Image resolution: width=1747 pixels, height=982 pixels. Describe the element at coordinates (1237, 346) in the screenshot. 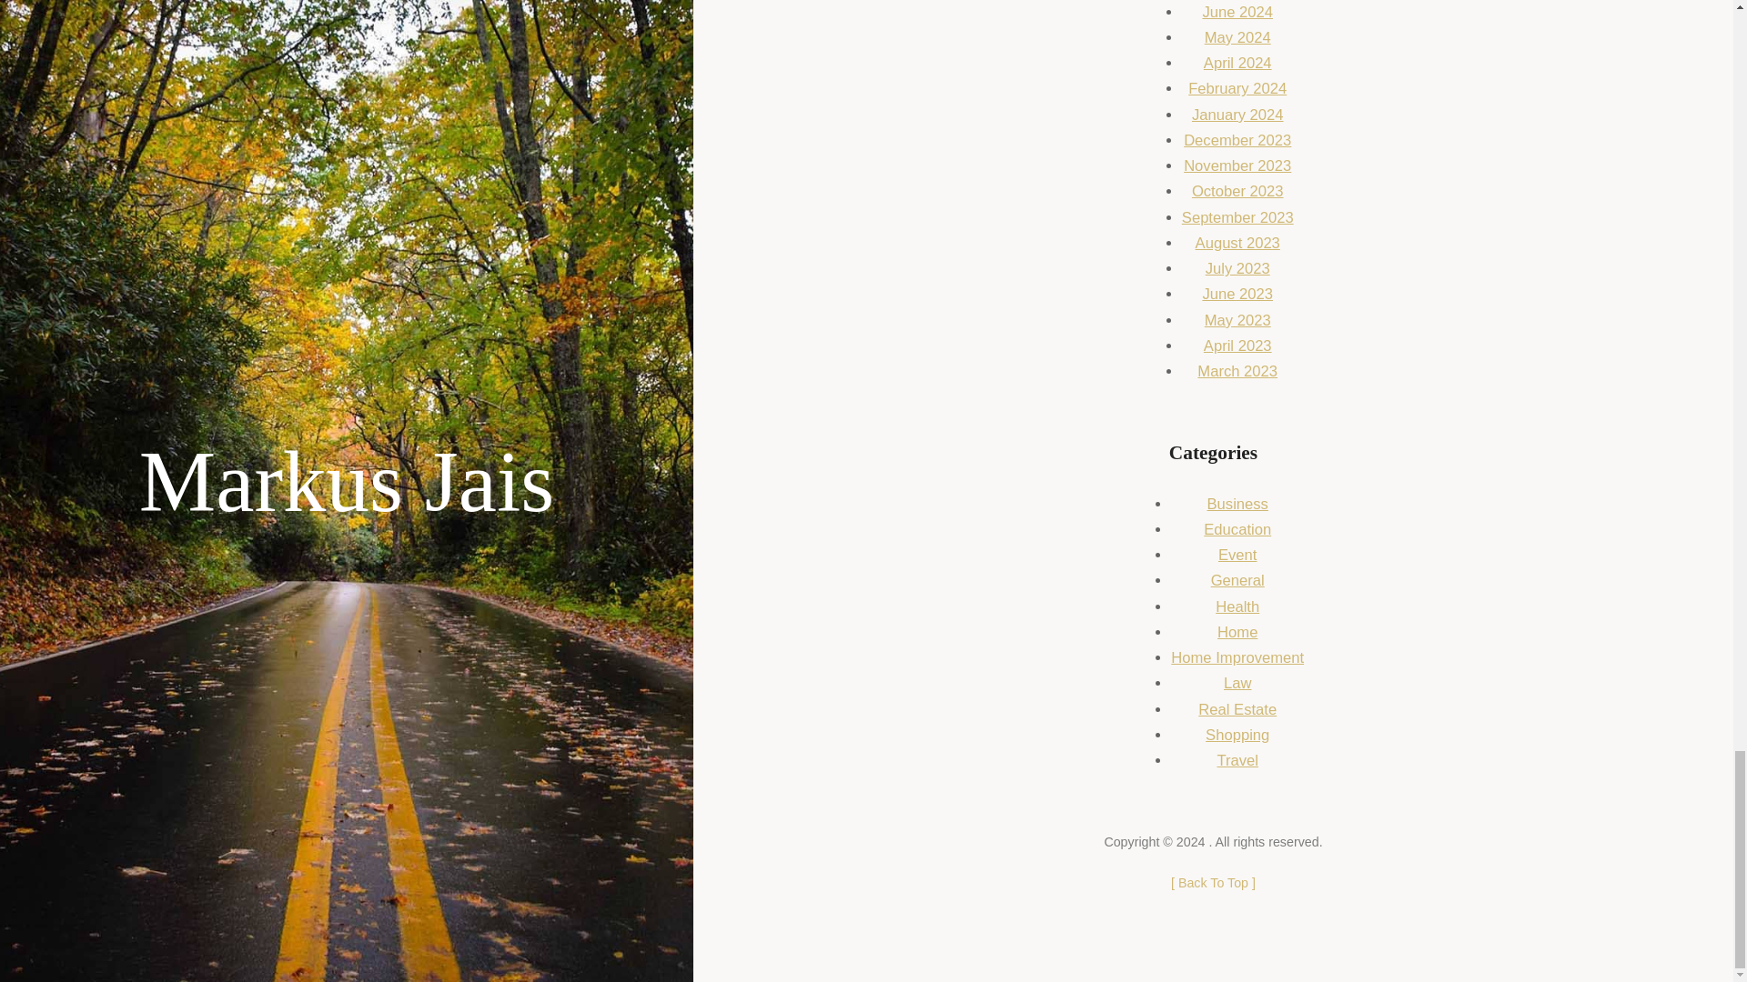

I see `April 2023` at that location.